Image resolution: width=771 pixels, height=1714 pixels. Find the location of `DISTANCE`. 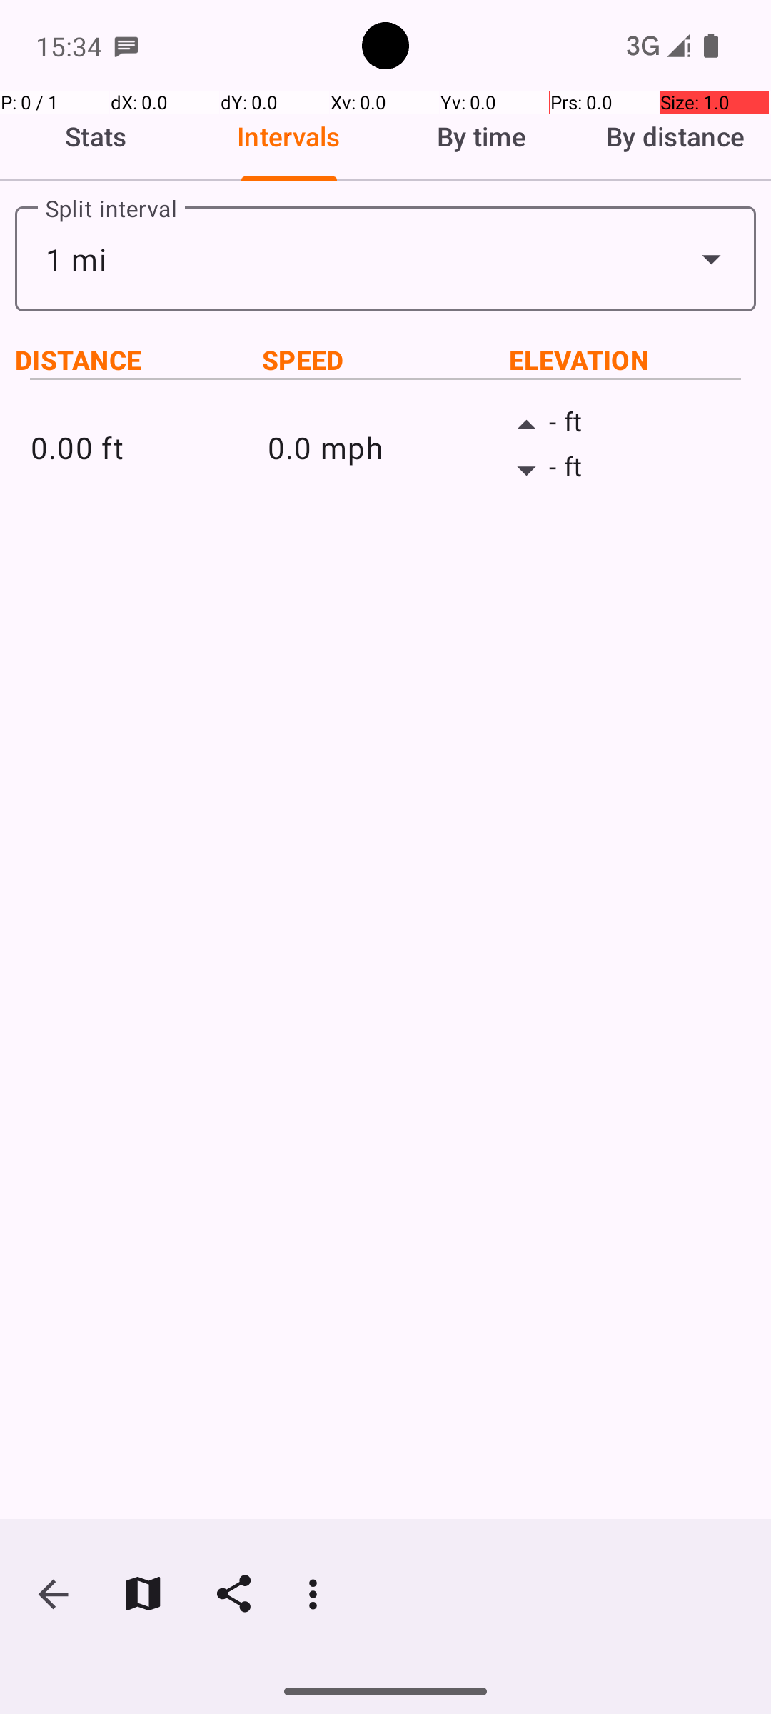

DISTANCE is located at coordinates (138, 360).